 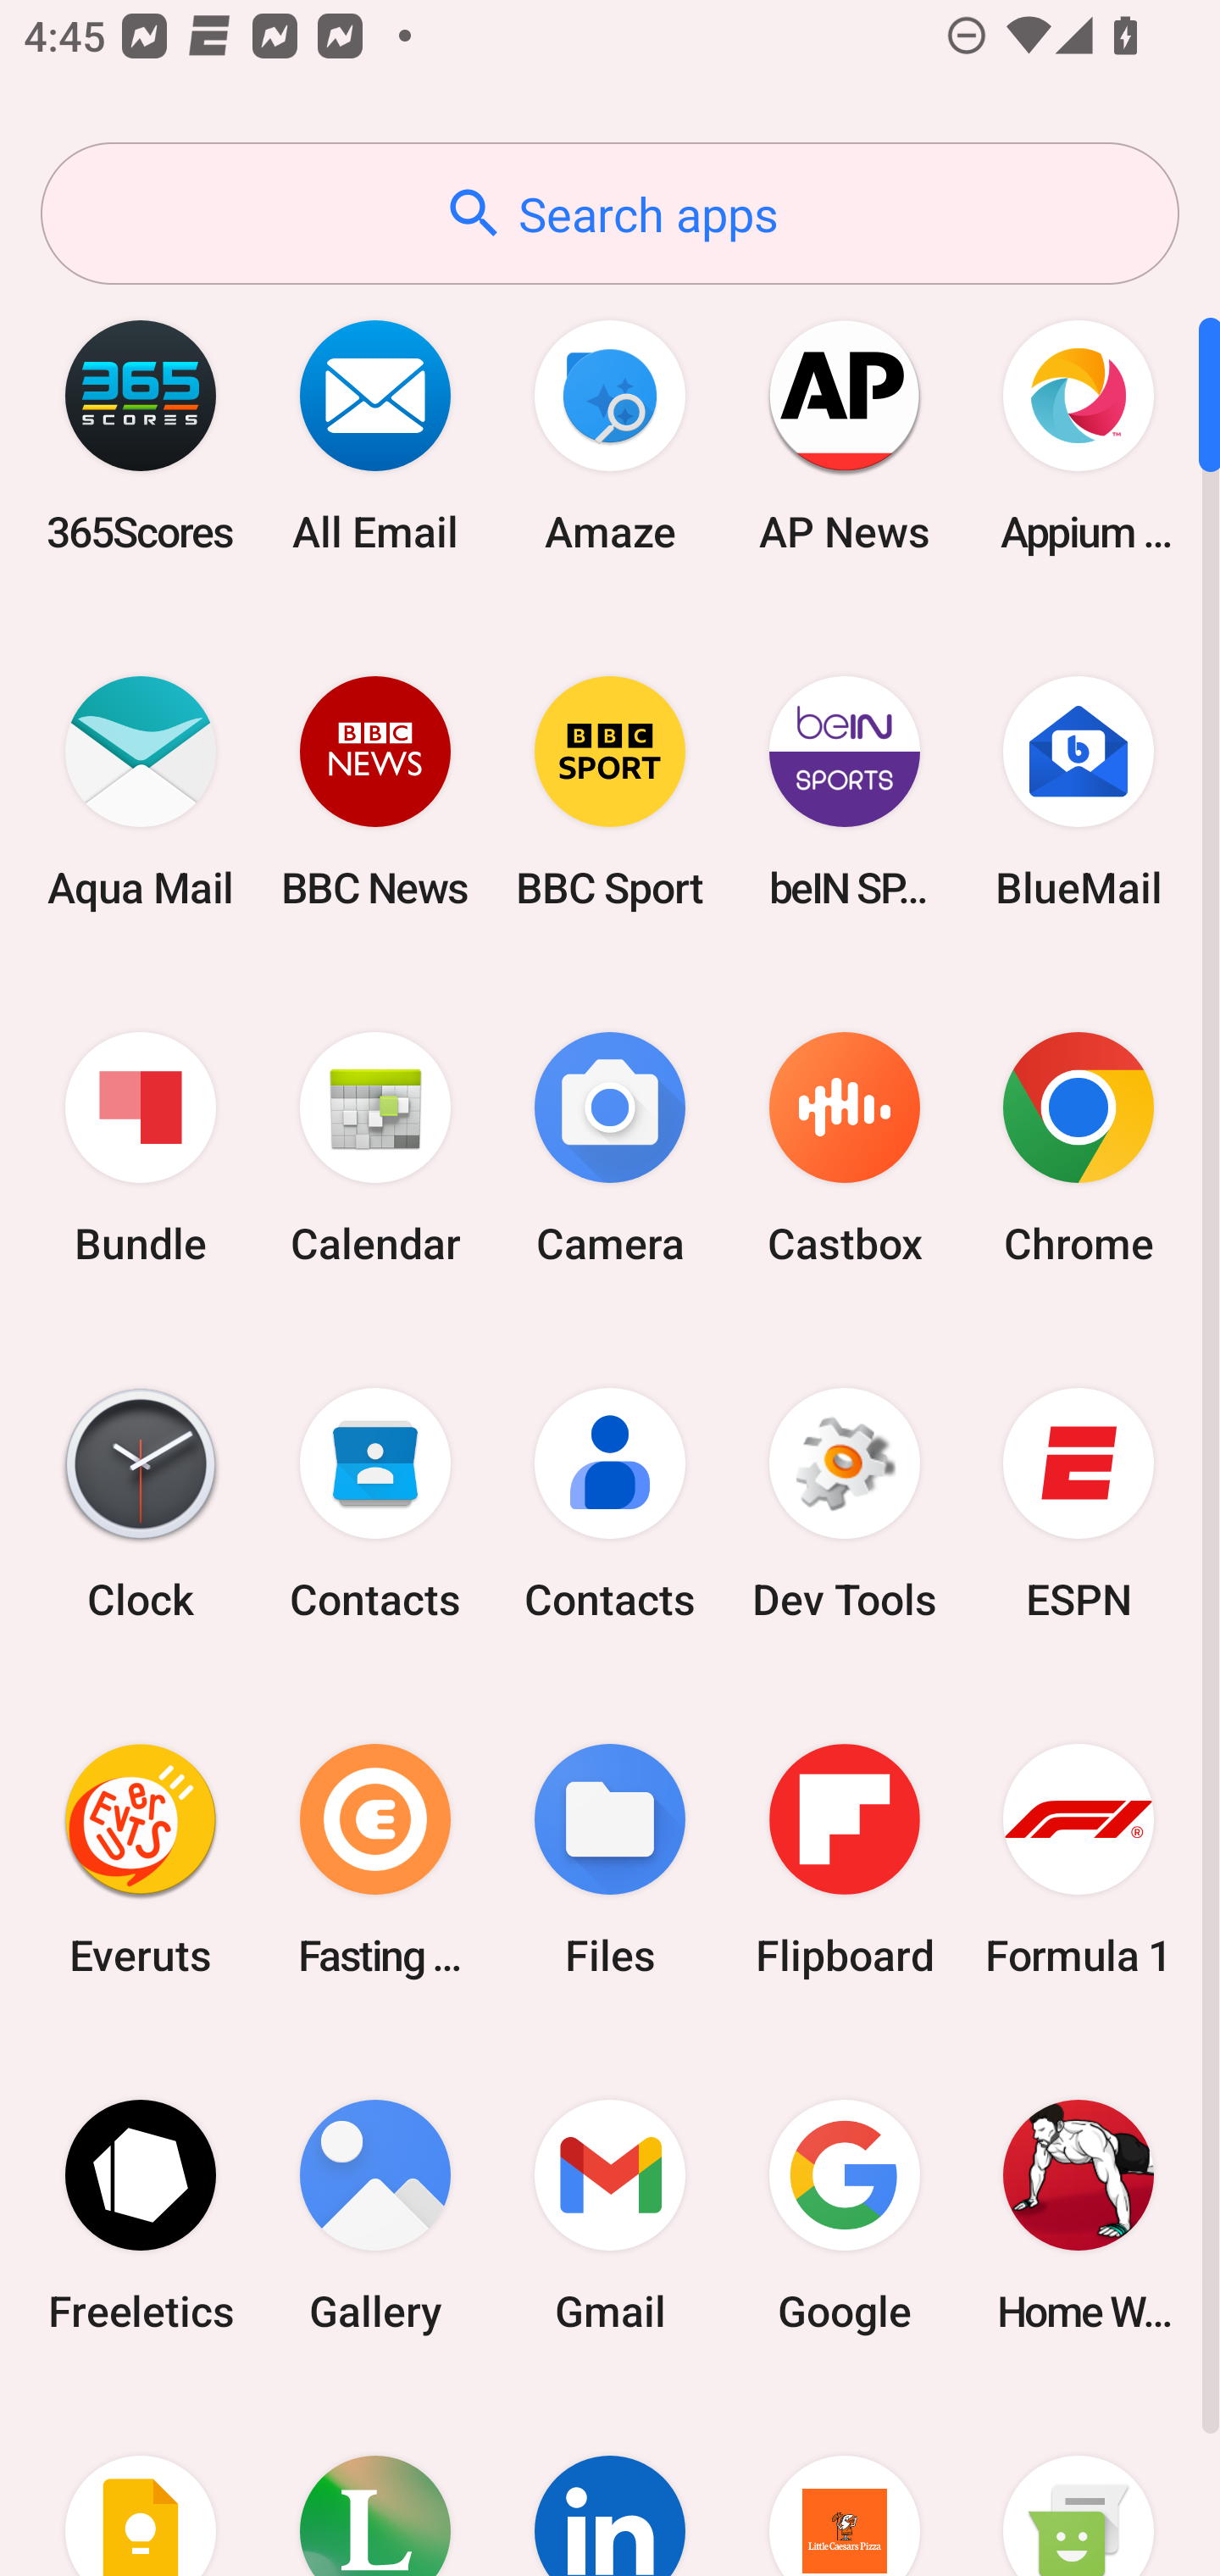 I want to click on Everuts, so click(x=141, y=1859).